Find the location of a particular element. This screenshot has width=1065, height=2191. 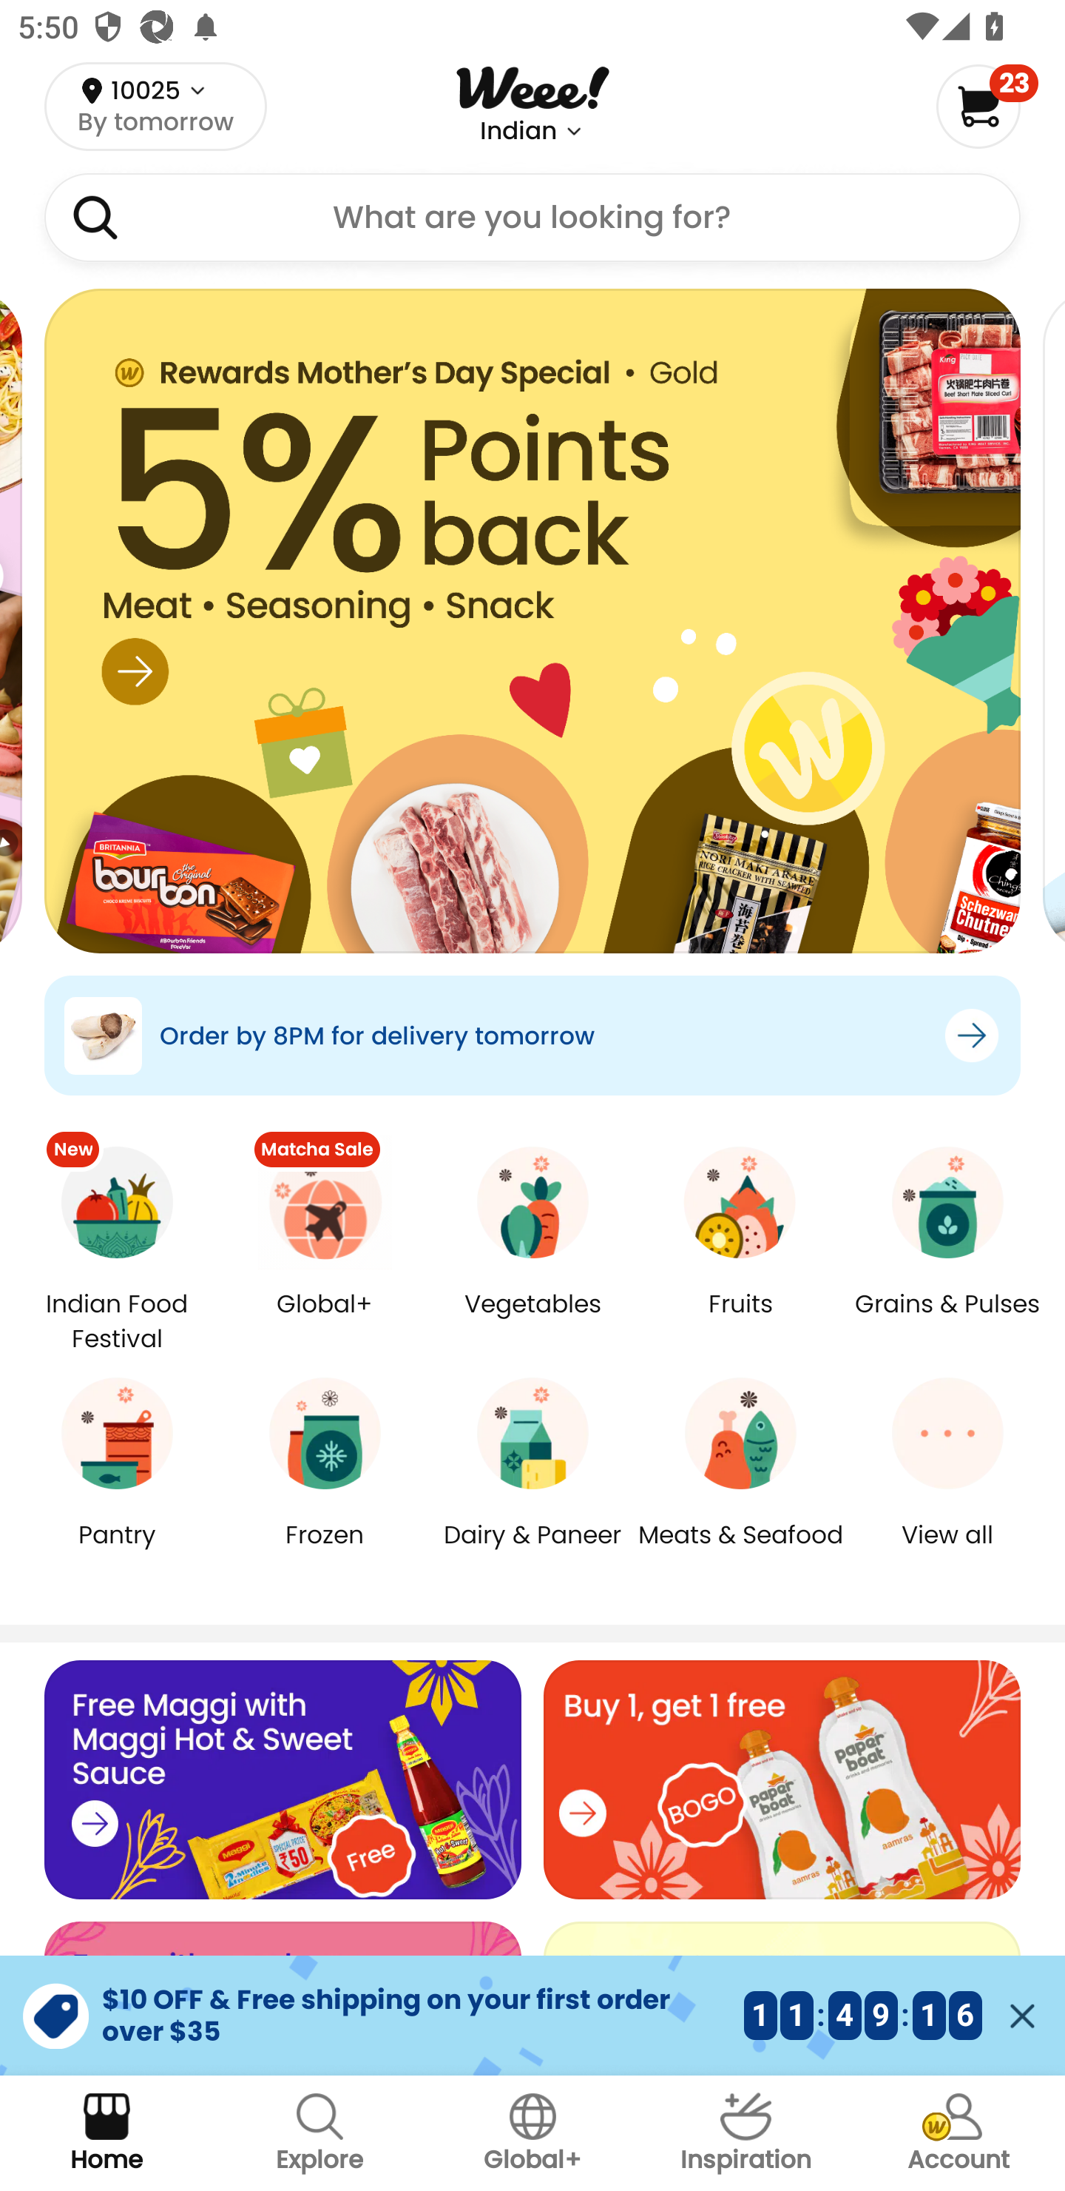

Home is located at coordinates (106, 2133).